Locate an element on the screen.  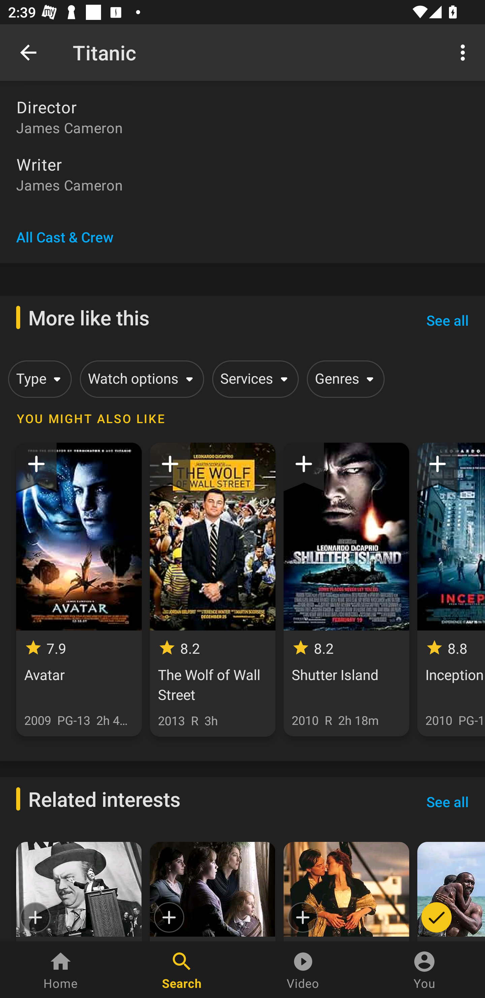
Watch options is located at coordinates (140, 379).